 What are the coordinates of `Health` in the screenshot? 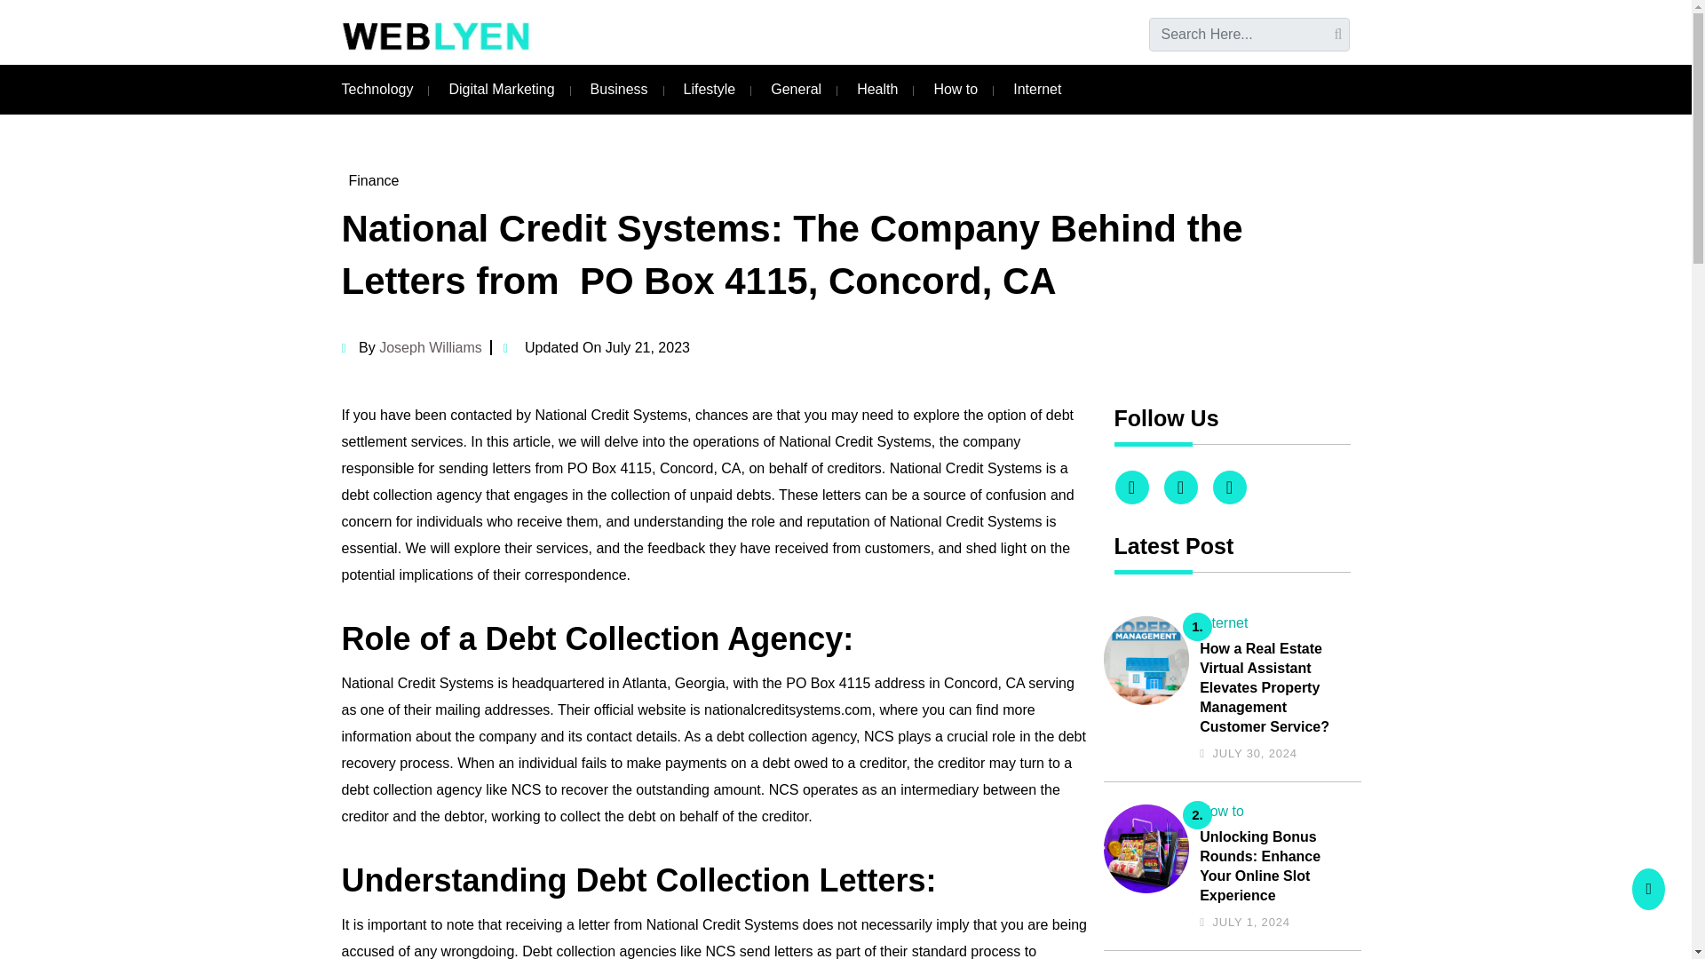 It's located at (877, 89).